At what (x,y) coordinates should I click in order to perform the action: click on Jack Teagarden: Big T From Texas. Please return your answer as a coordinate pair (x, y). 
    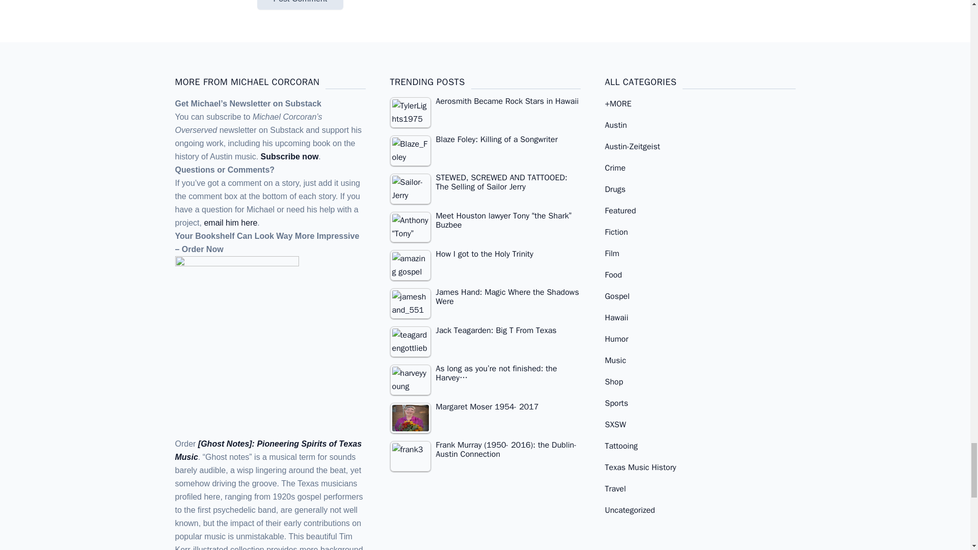
    Looking at the image, I should click on (411, 341).